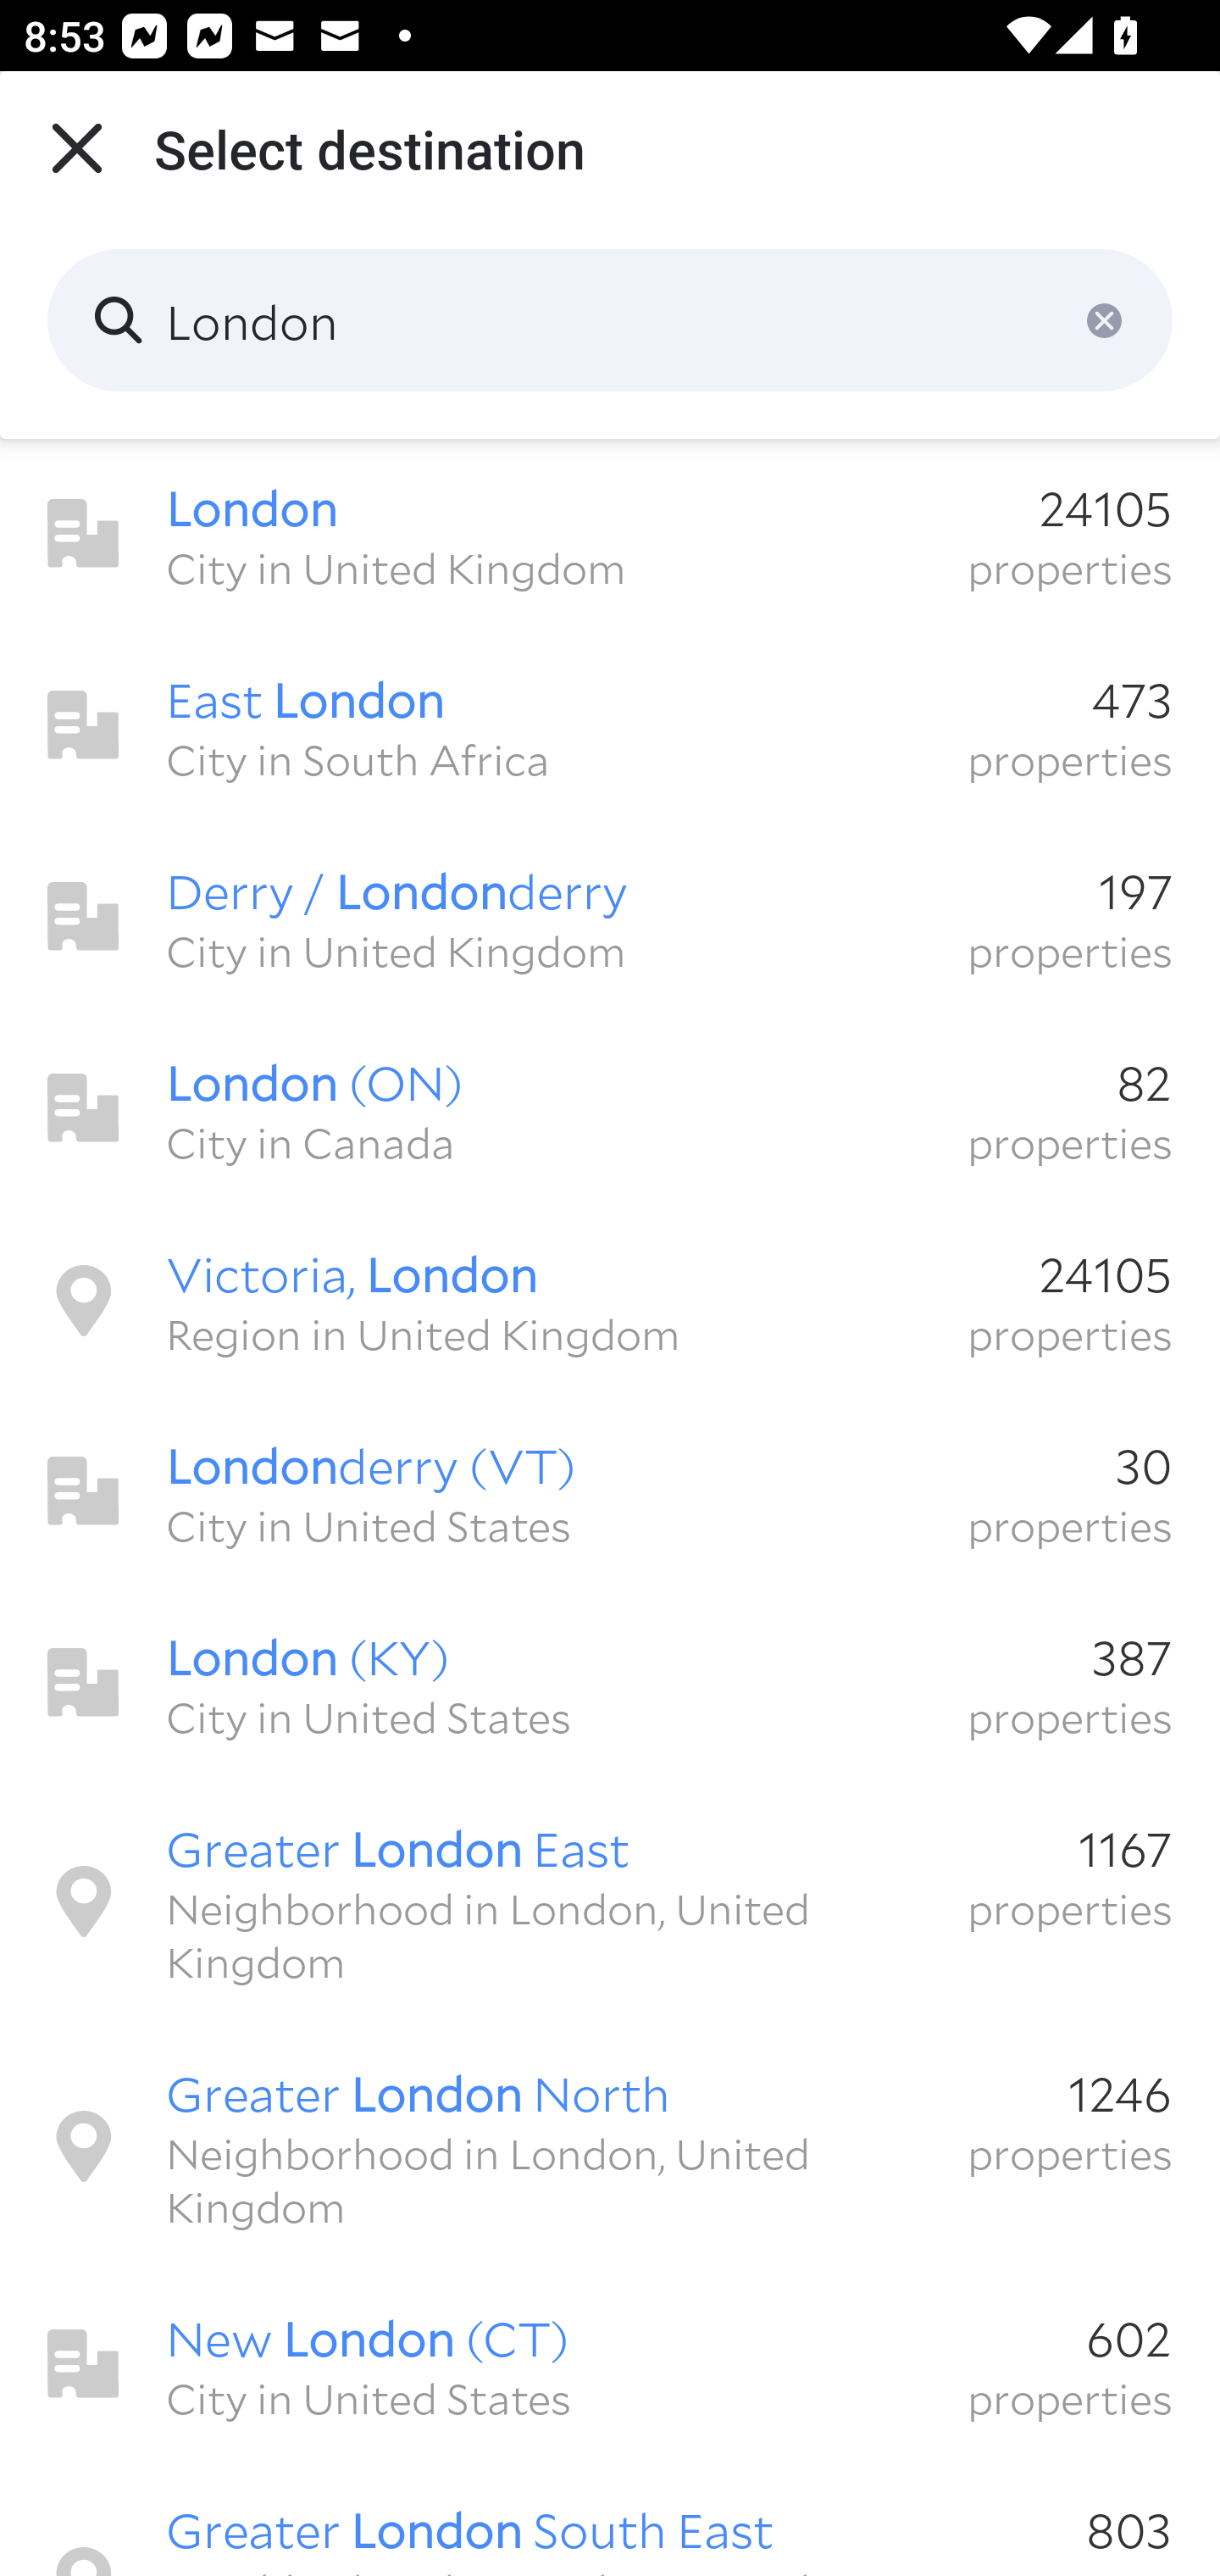 Image resolution: width=1220 pixels, height=2576 pixels. I want to click on London (ON) 82 City in Canada properties, so click(610, 1108).